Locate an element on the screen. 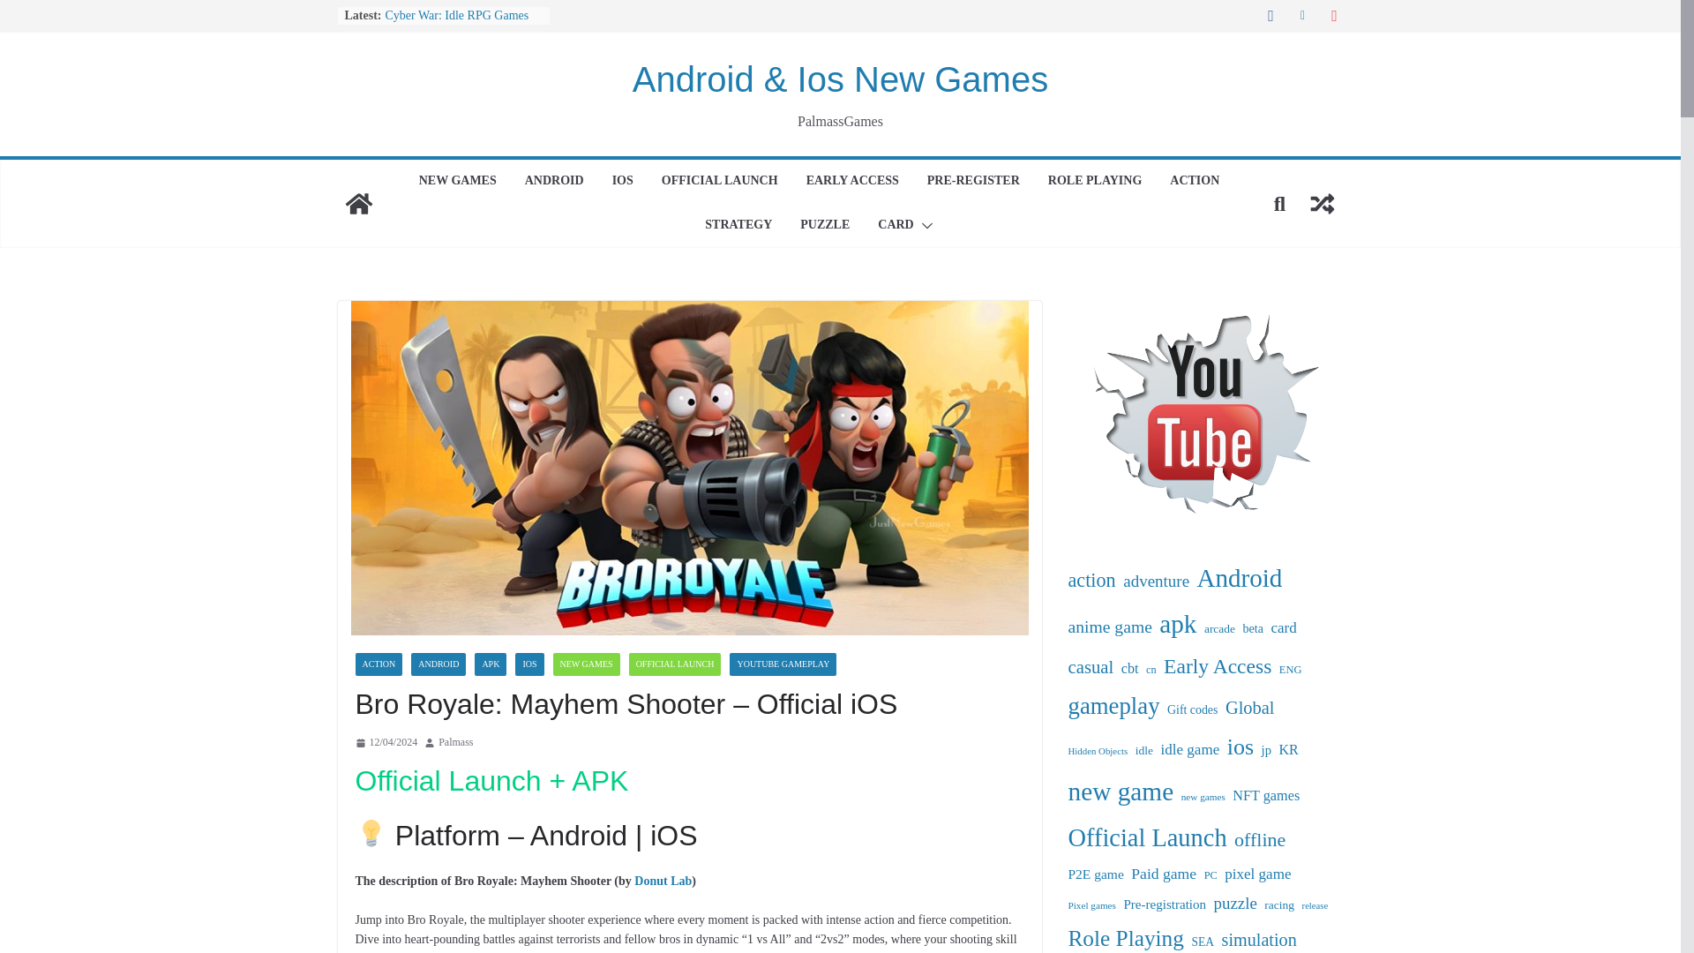  ACTION is located at coordinates (1195, 182).